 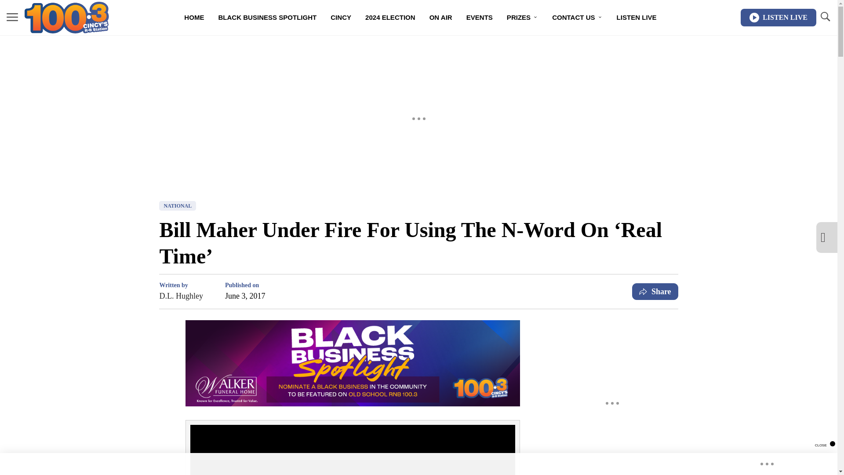 What do you see at coordinates (825, 17) in the screenshot?
I see `TOGGLE SEARCH` at bounding box center [825, 17].